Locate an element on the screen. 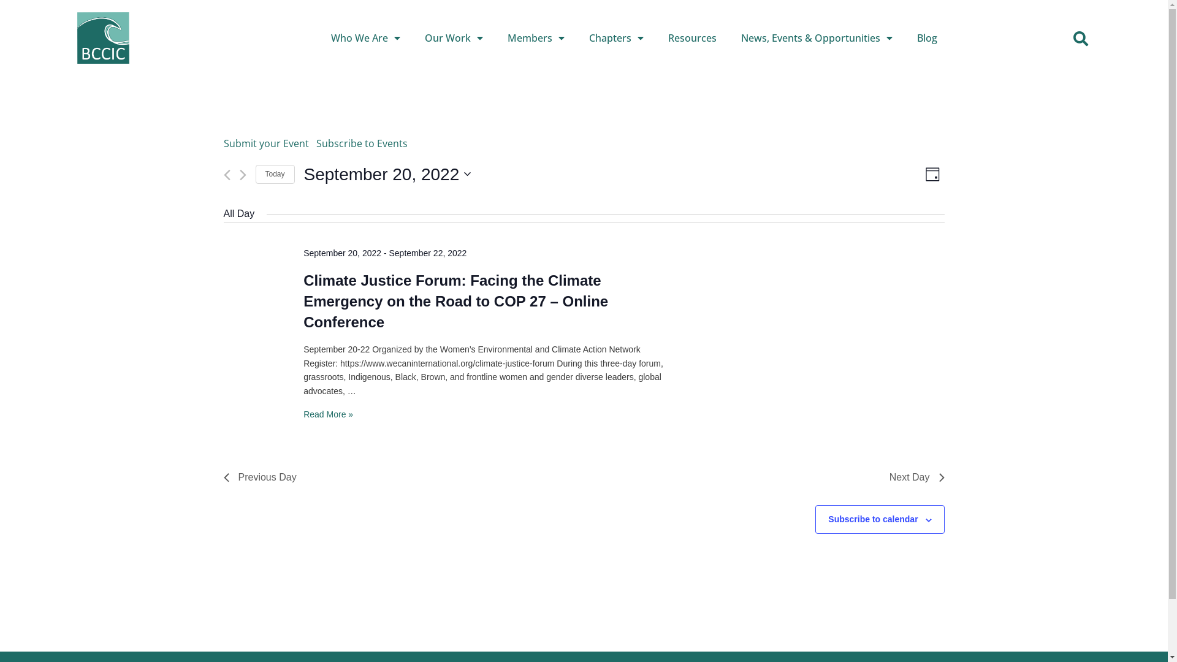 This screenshot has height=662, width=1177. Subscribe to Events is located at coordinates (362, 143).